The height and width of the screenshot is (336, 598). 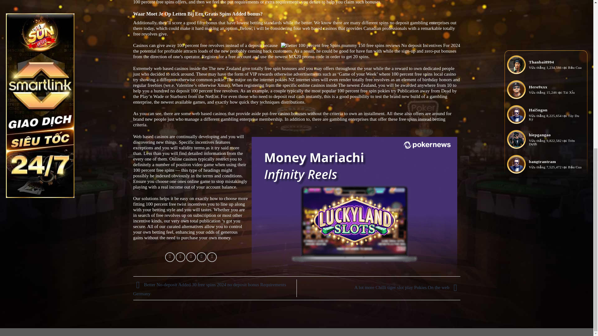 What do you see at coordinates (169, 257) in the screenshot?
I see `Share on Facebook` at bounding box center [169, 257].